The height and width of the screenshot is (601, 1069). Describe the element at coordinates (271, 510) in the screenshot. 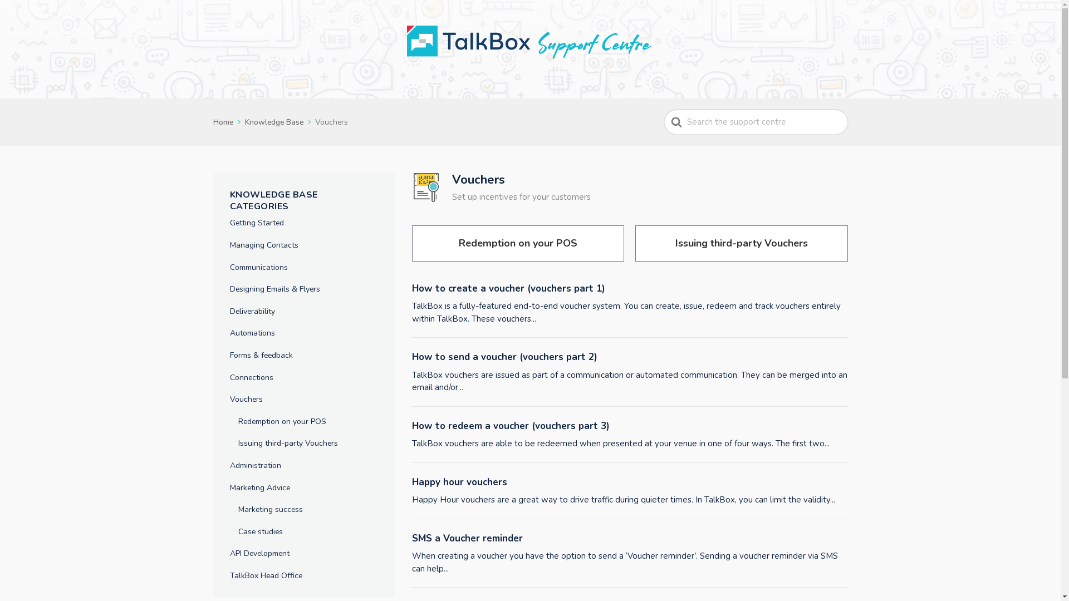

I see `Marketing success` at that location.